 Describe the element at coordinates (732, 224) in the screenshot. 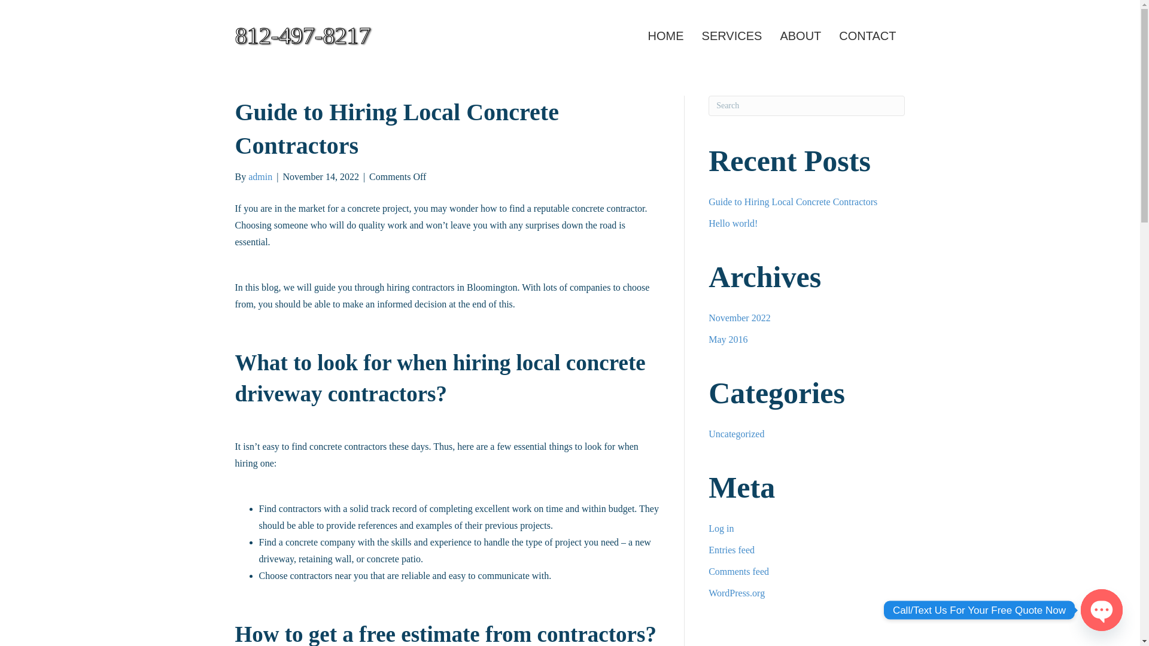

I see `Hello world!` at that location.